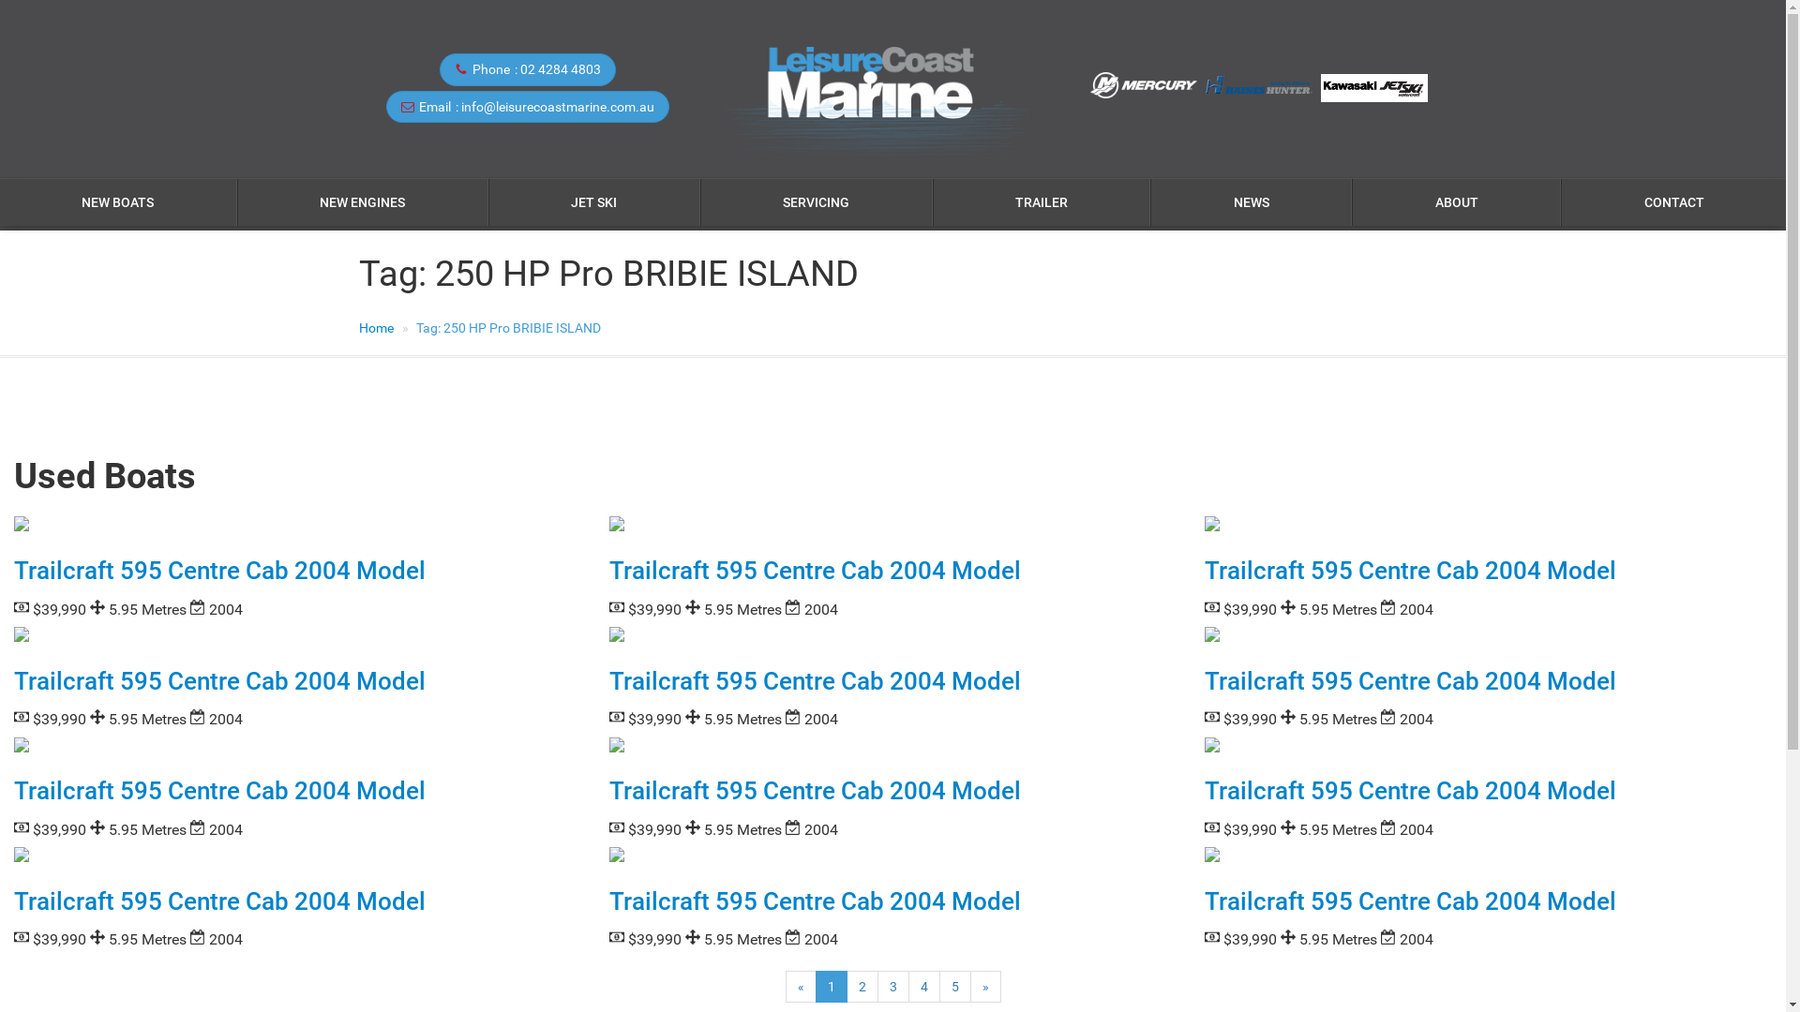 The width and height of the screenshot is (1800, 1012). What do you see at coordinates (219, 681) in the screenshot?
I see `Trailcraft 595 Centre Cab 2004 Model` at bounding box center [219, 681].